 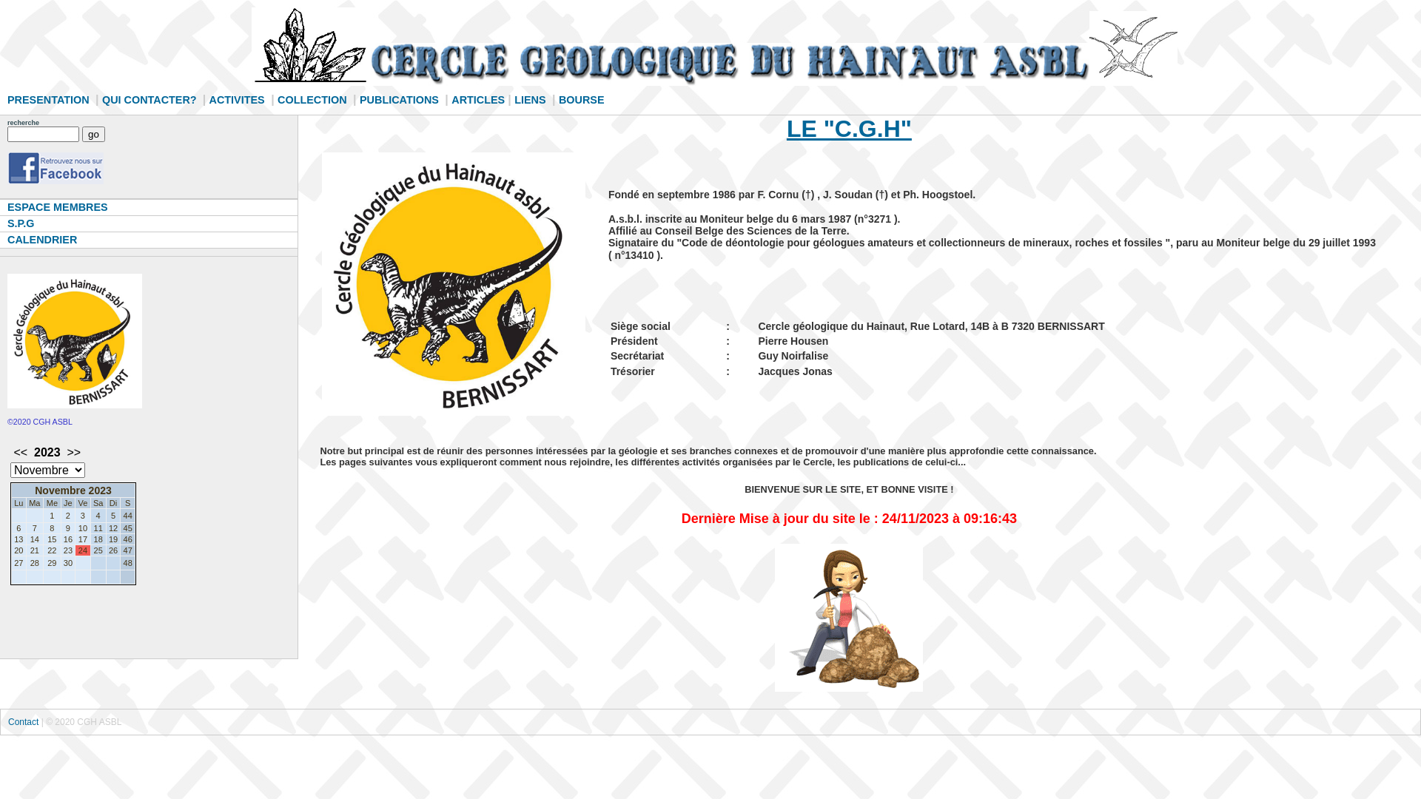 What do you see at coordinates (531, 100) in the screenshot?
I see `LIENS` at bounding box center [531, 100].